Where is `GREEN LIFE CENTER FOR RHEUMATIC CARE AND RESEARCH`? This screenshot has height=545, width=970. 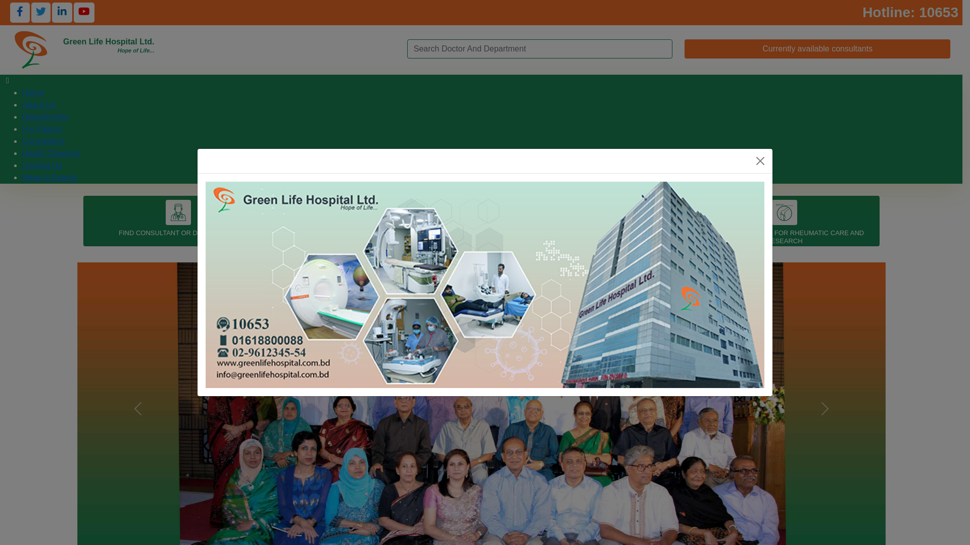
GREEN LIFE CENTER FOR RHEUMATIC CARE AND RESEARCH is located at coordinates (785, 228).